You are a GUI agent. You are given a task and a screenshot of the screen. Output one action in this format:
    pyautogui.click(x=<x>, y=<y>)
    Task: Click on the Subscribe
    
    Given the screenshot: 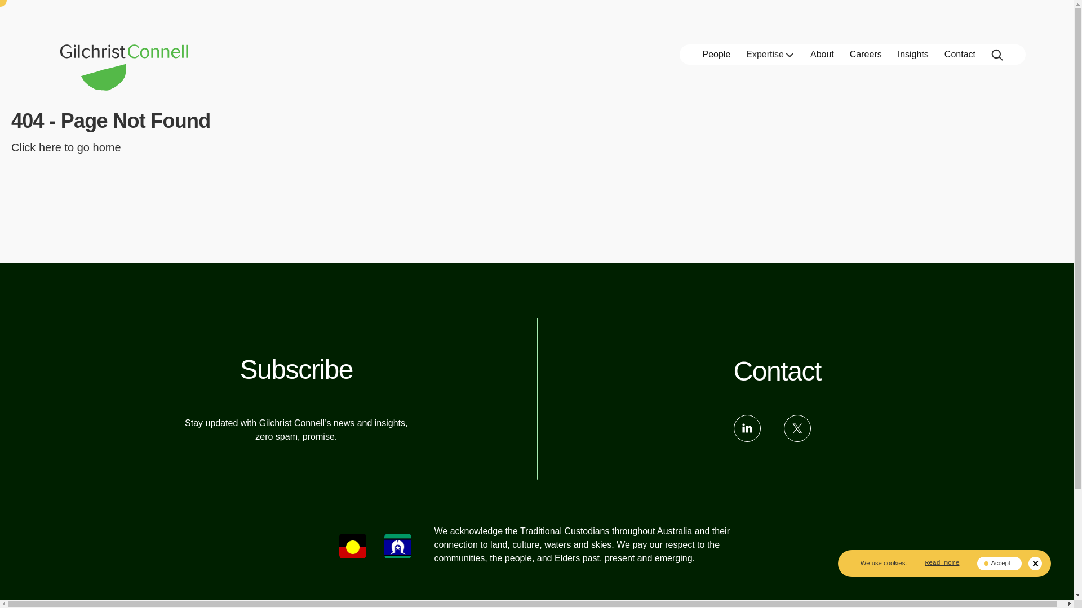 What is the action you would take?
    pyautogui.click(x=296, y=369)
    